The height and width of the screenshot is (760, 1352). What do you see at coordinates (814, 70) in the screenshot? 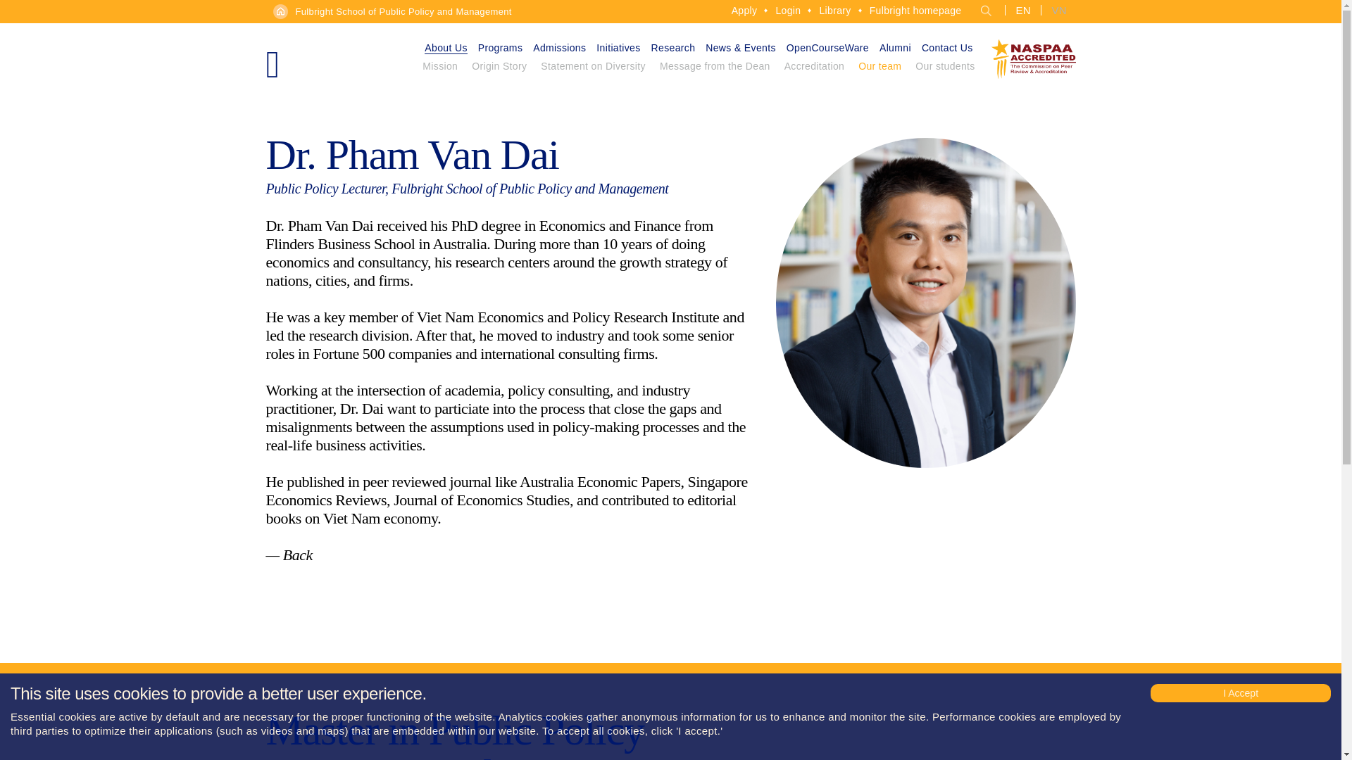
I see `Accreditation` at bounding box center [814, 70].